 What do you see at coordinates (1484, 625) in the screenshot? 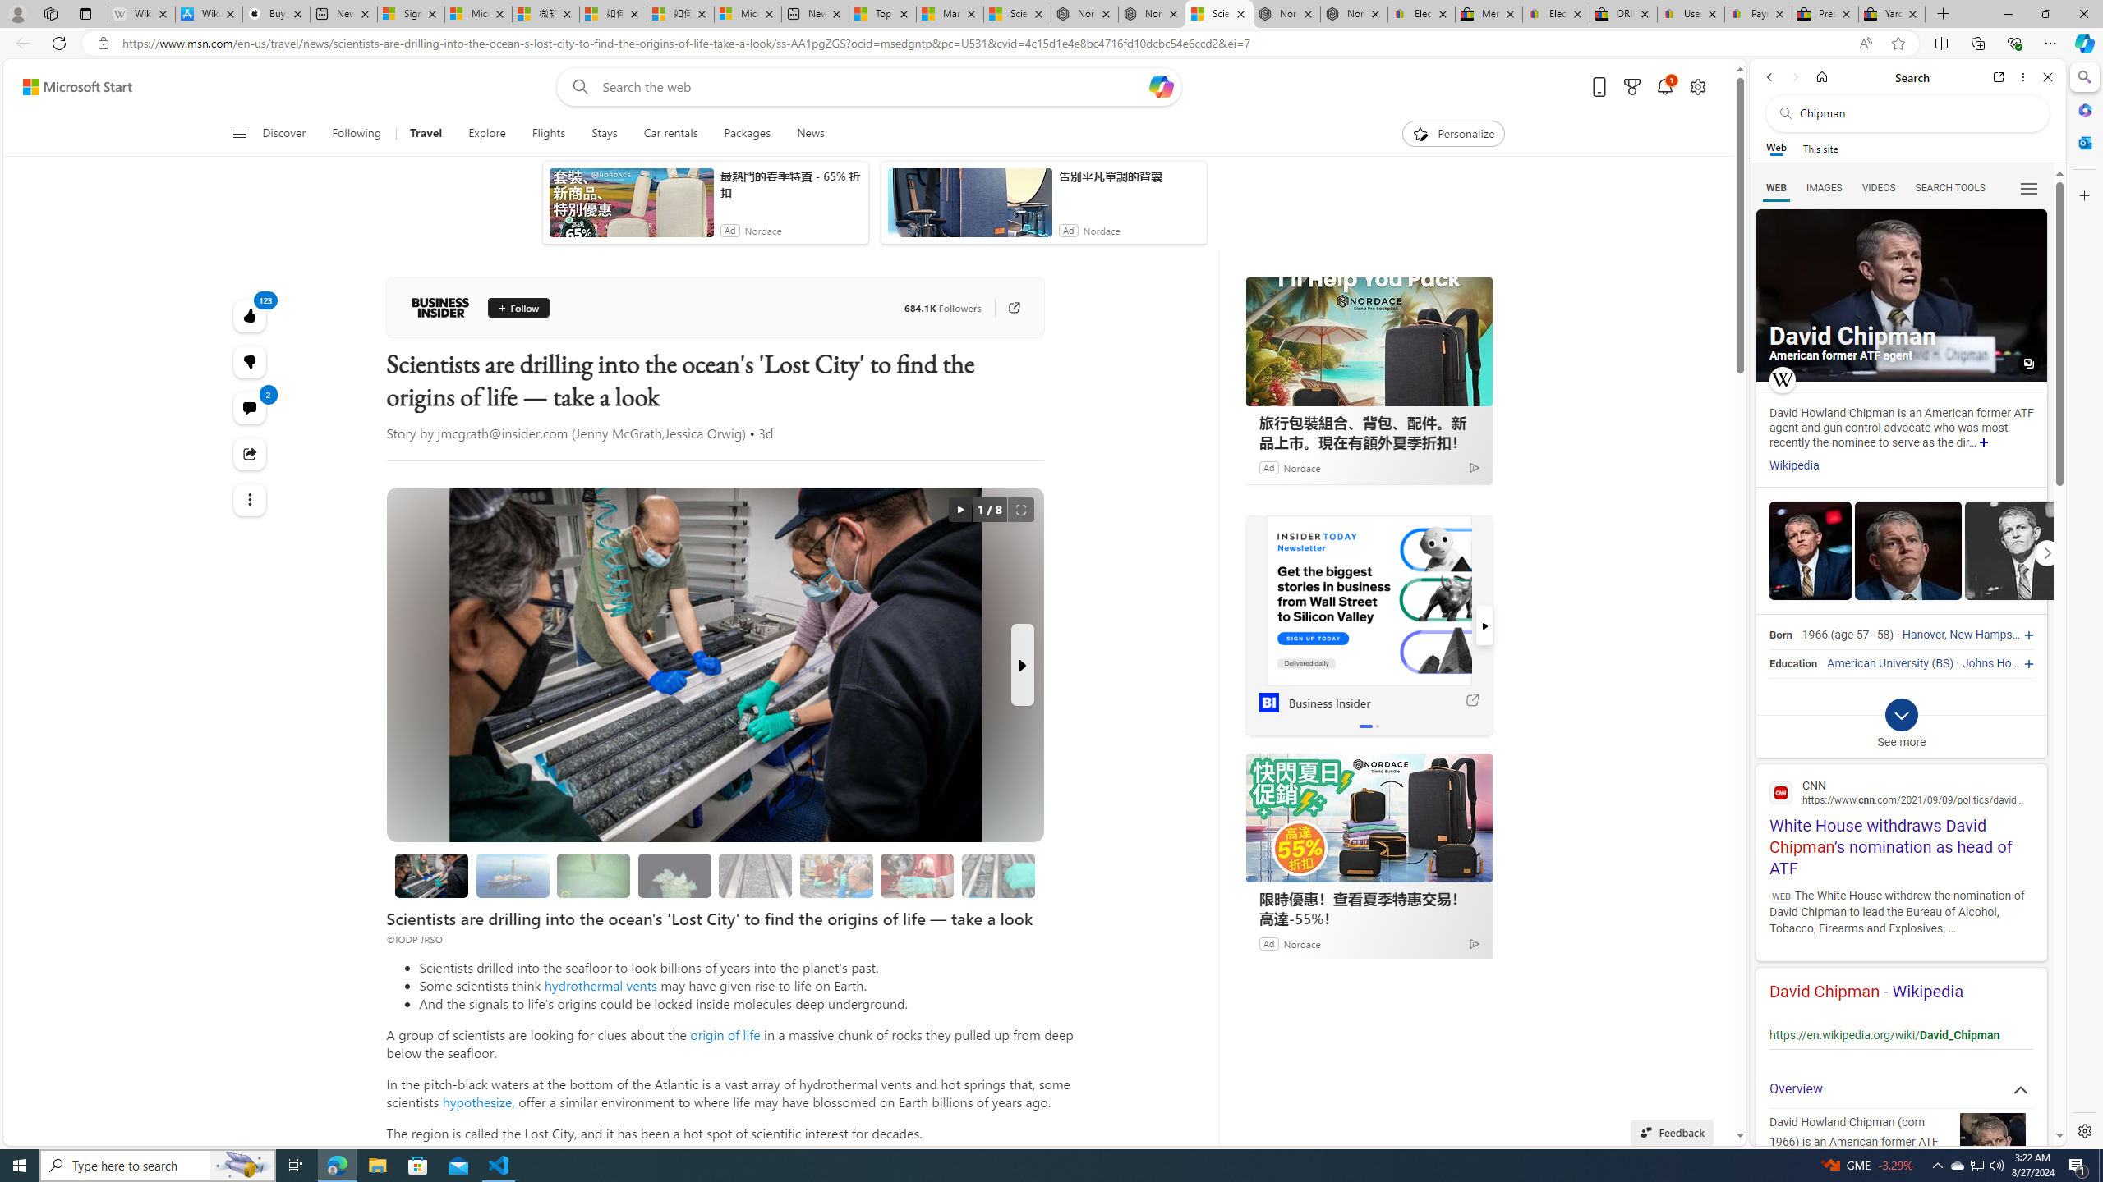
I see `next` at bounding box center [1484, 625].